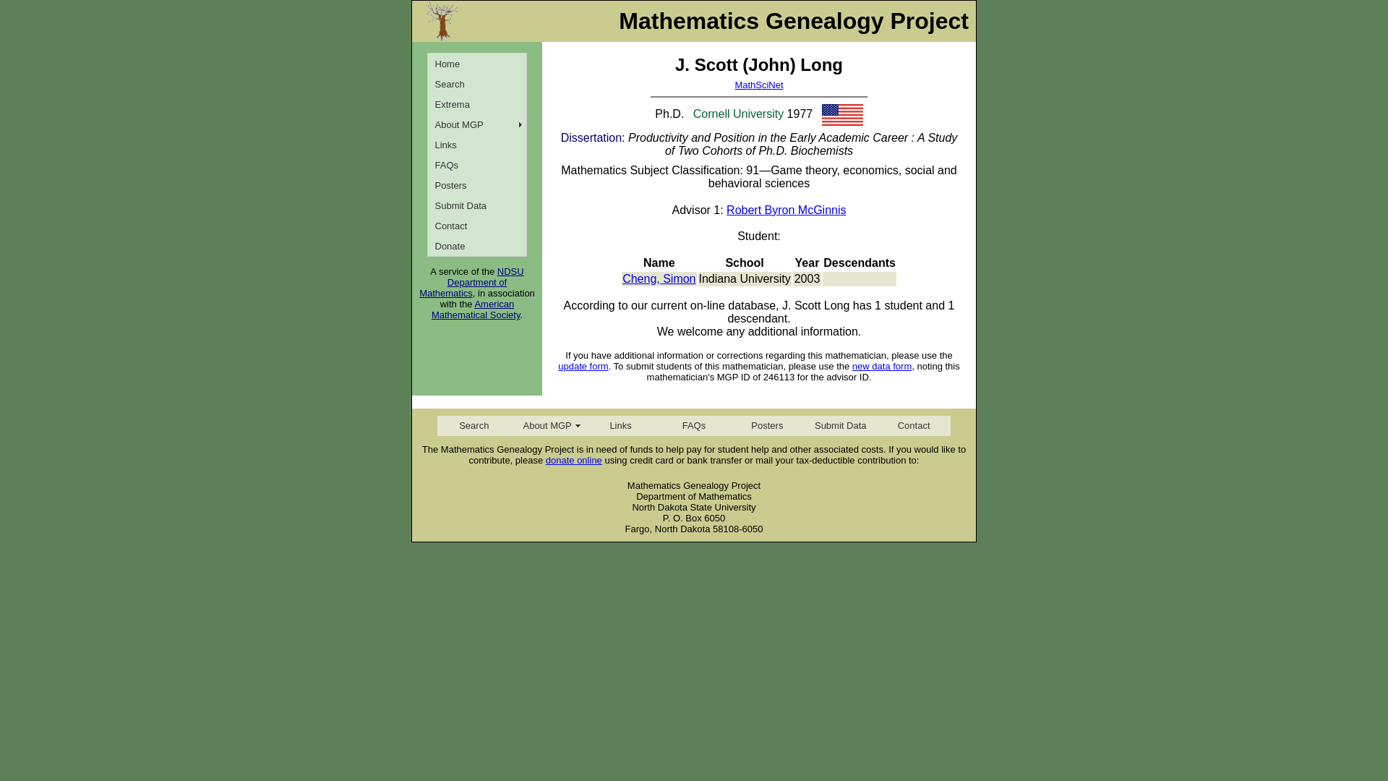 The image size is (1388, 781). I want to click on Search, so click(477, 83).